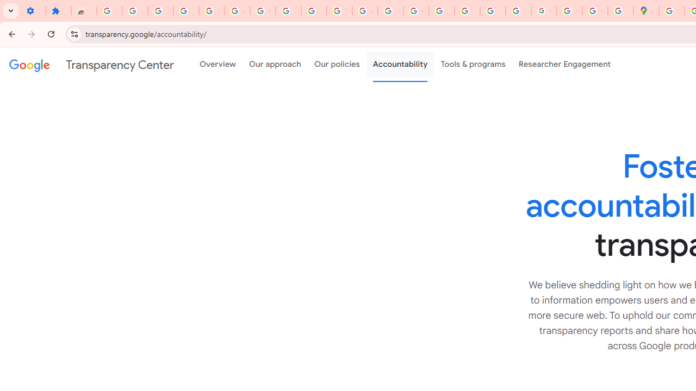 Image resolution: width=696 pixels, height=391 pixels. I want to click on Sign in - Google Accounts, so click(672, 11).